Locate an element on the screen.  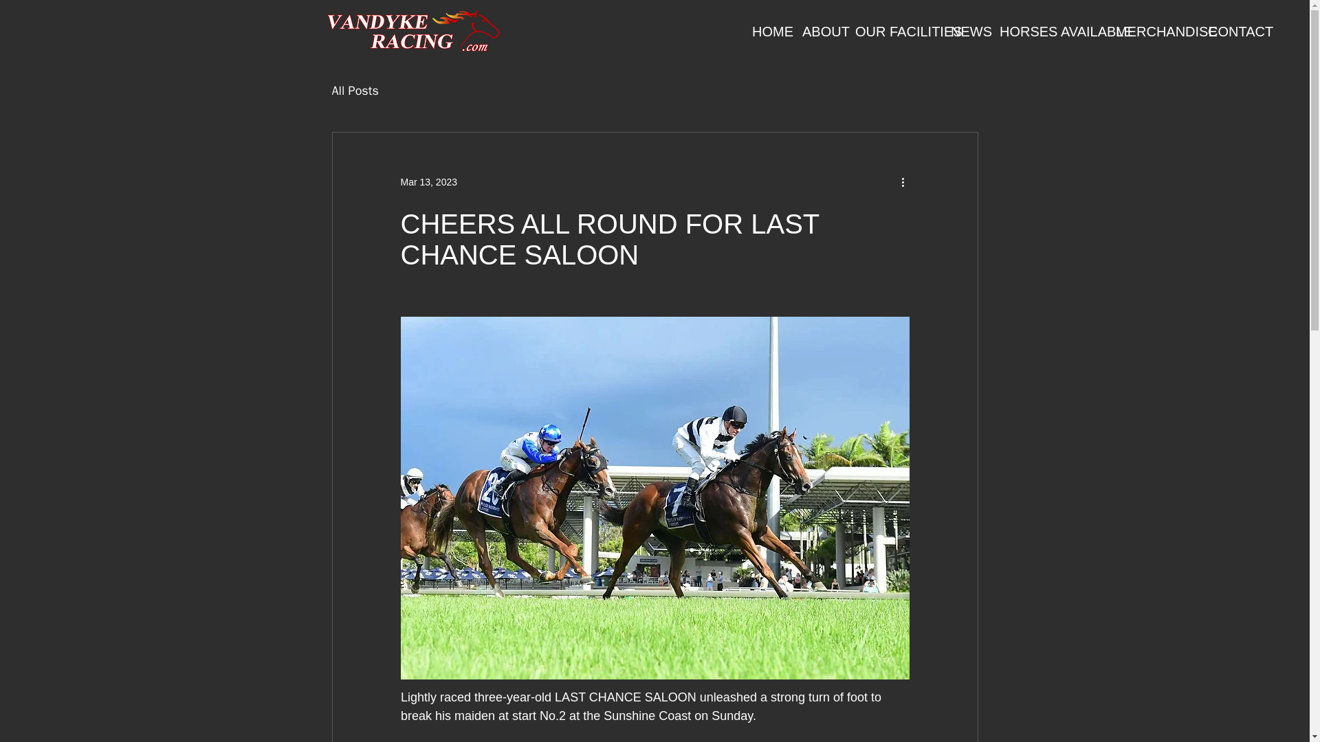
Mar 13, 2023 is located at coordinates (428, 181).